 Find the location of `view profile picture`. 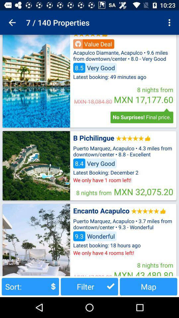

view profile picture is located at coordinates (36, 166).